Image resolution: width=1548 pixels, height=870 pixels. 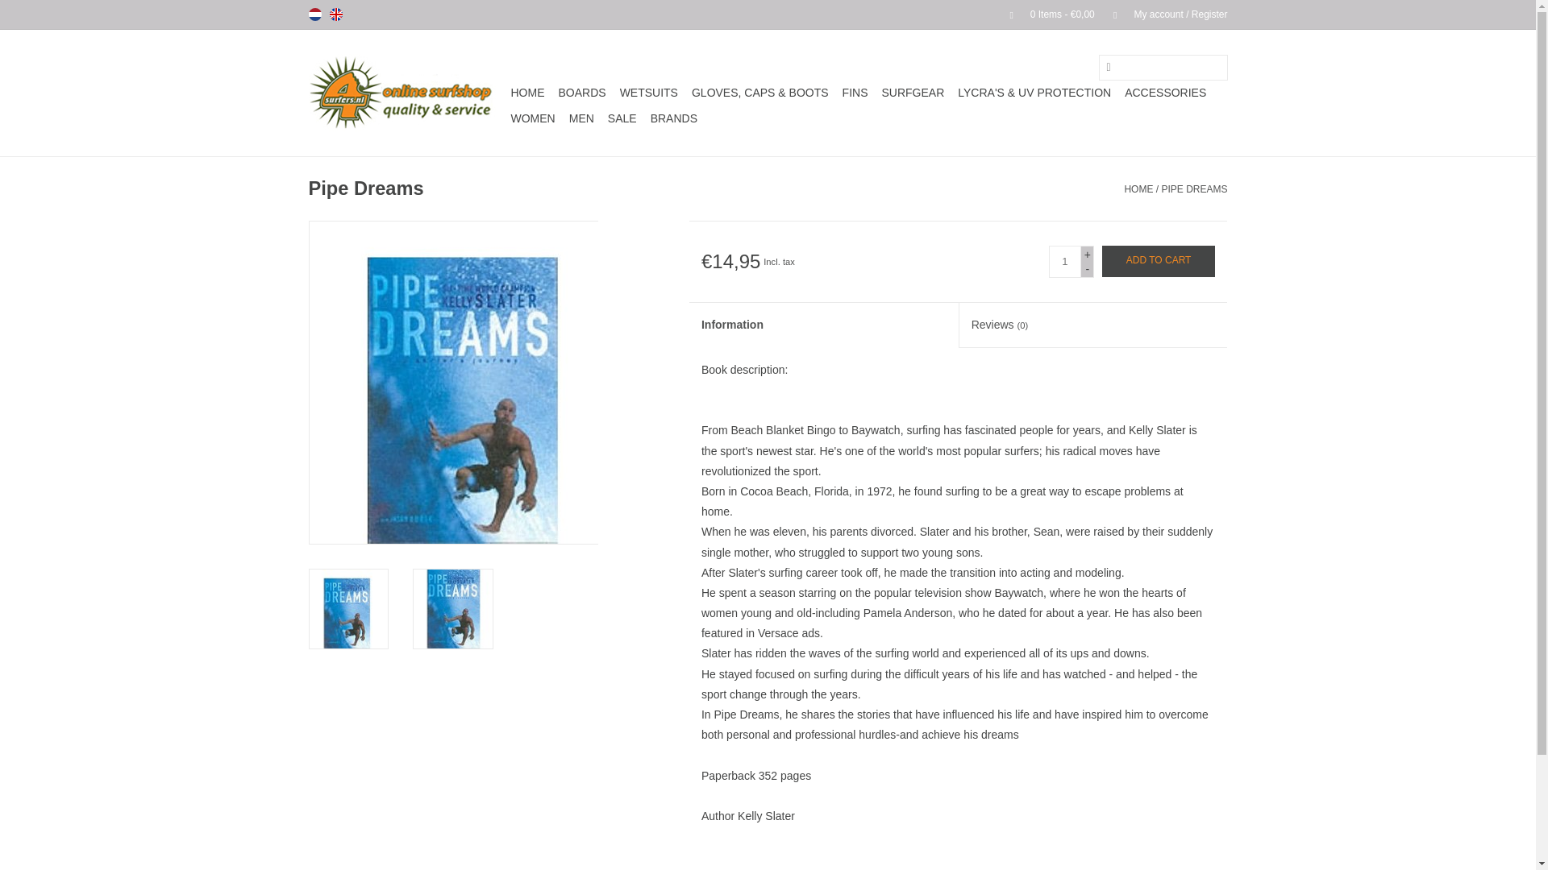 What do you see at coordinates (1064, 261) in the screenshot?
I see `1` at bounding box center [1064, 261].